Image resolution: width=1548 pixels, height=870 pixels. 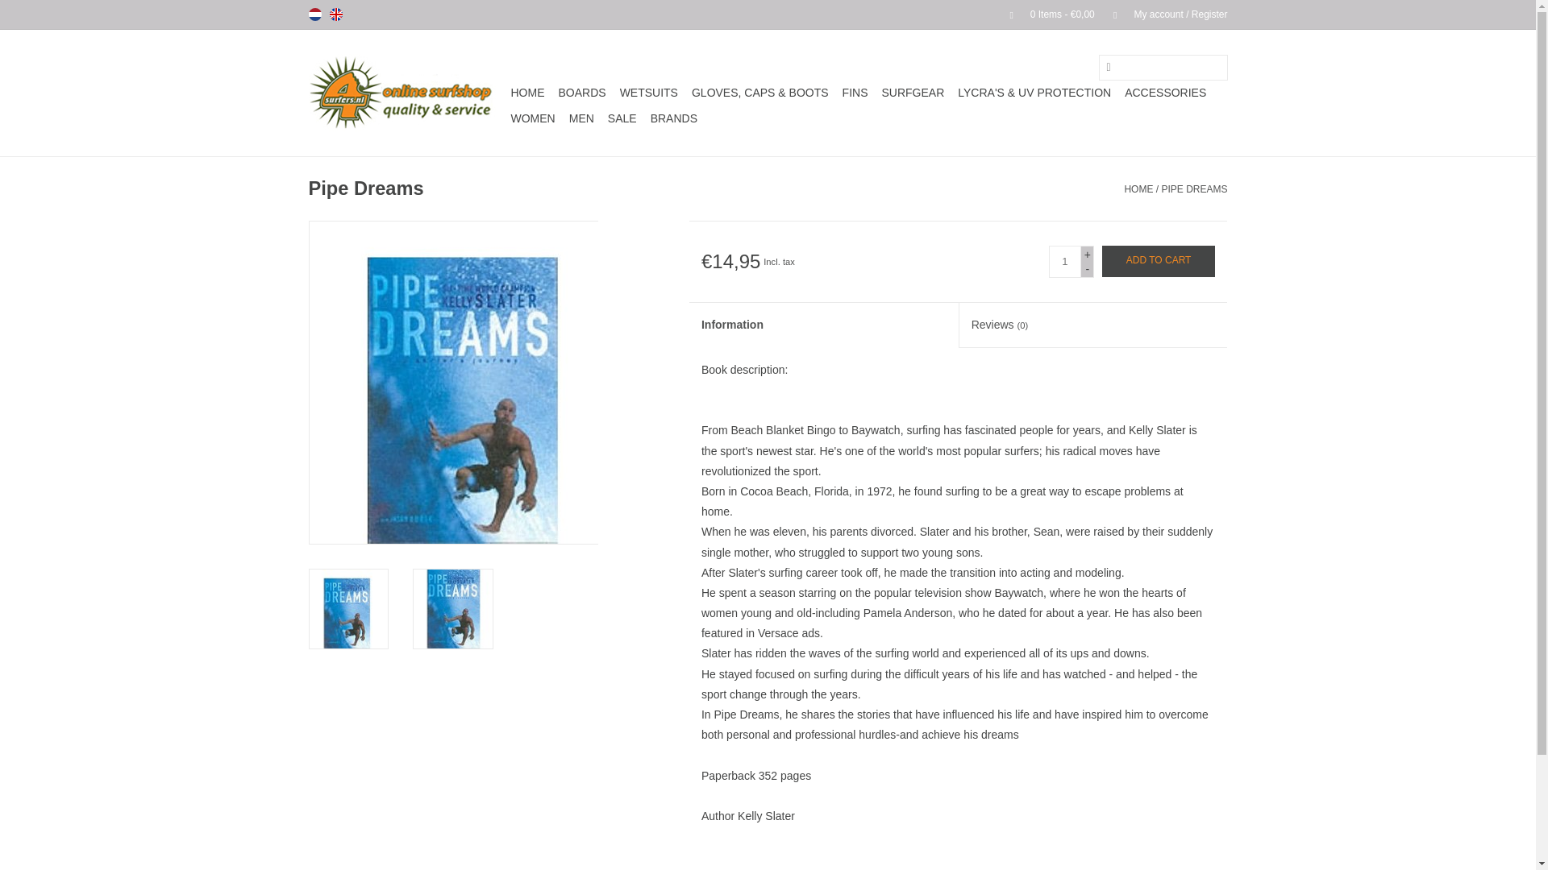 What do you see at coordinates (1064, 261) in the screenshot?
I see `1` at bounding box center [1064, 261].